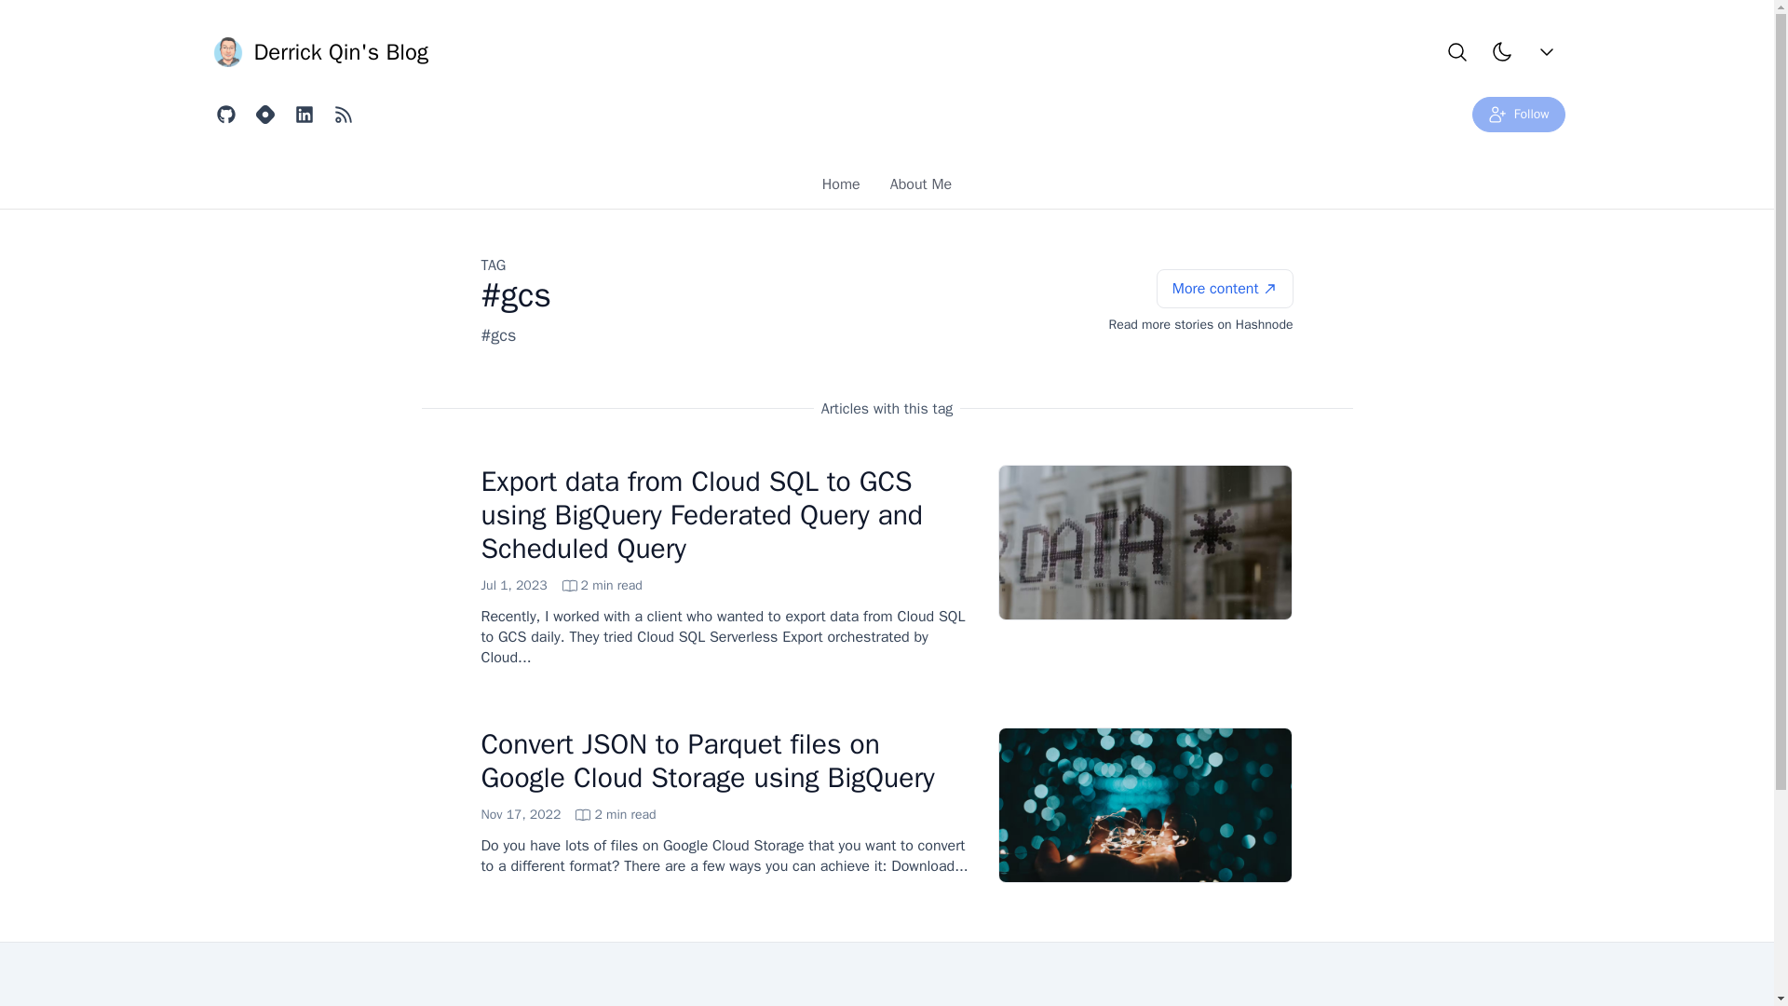 The height and width of the screenshot is (1006, 1788). I want to click on Derrick Qin's Blog, so click(887, 184).